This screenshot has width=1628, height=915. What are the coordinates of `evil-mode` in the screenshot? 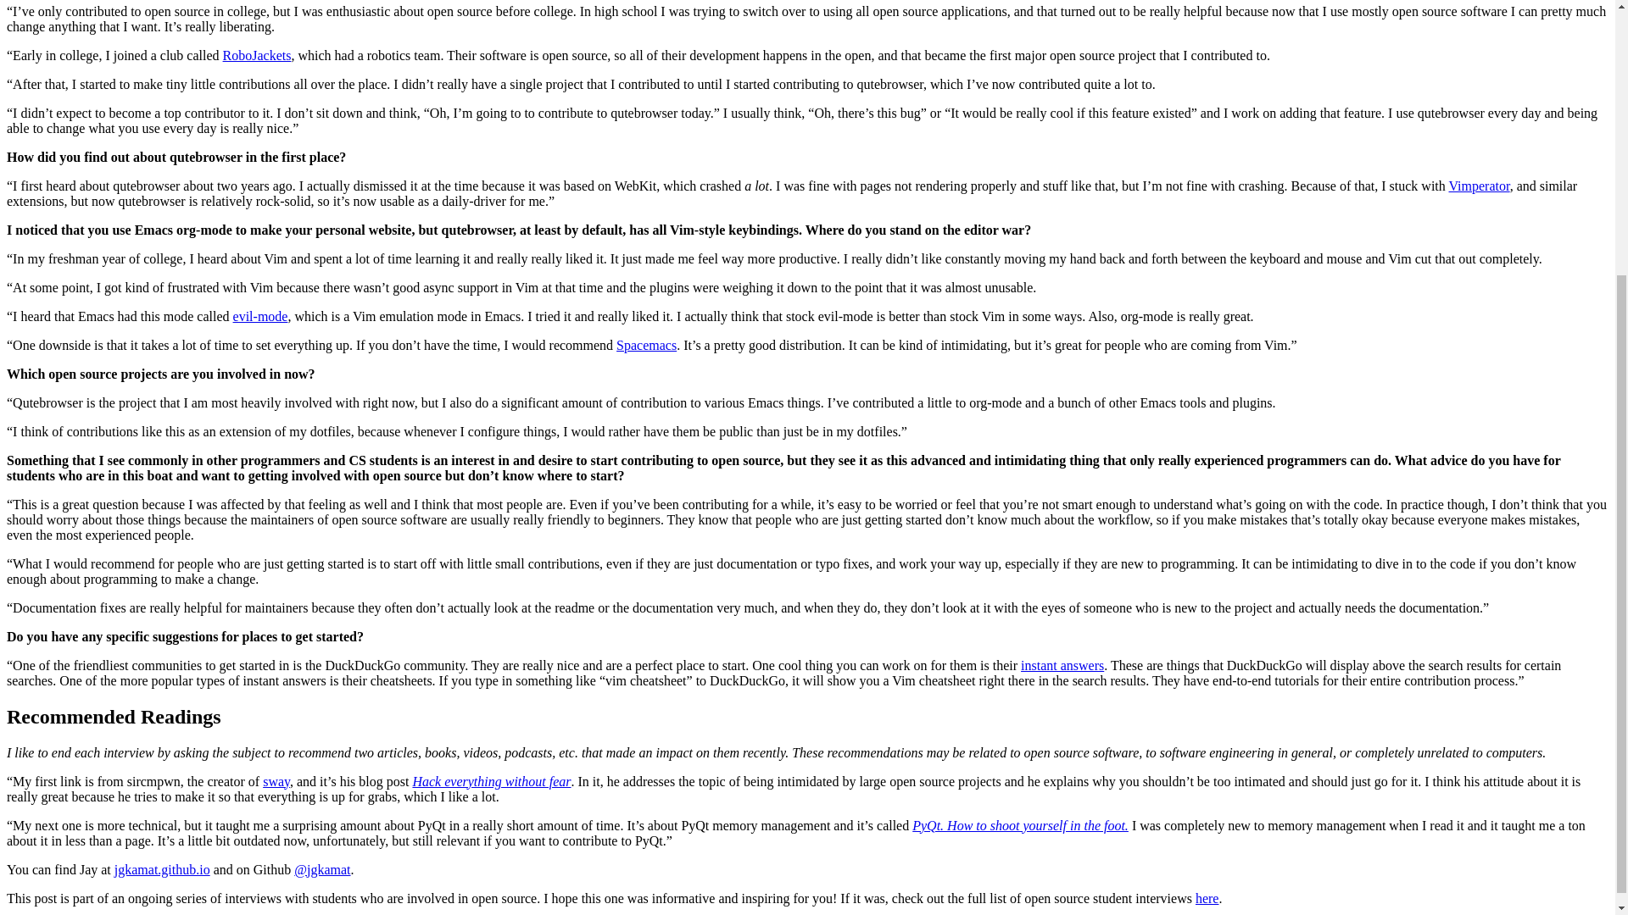 It's located at (259, 317).